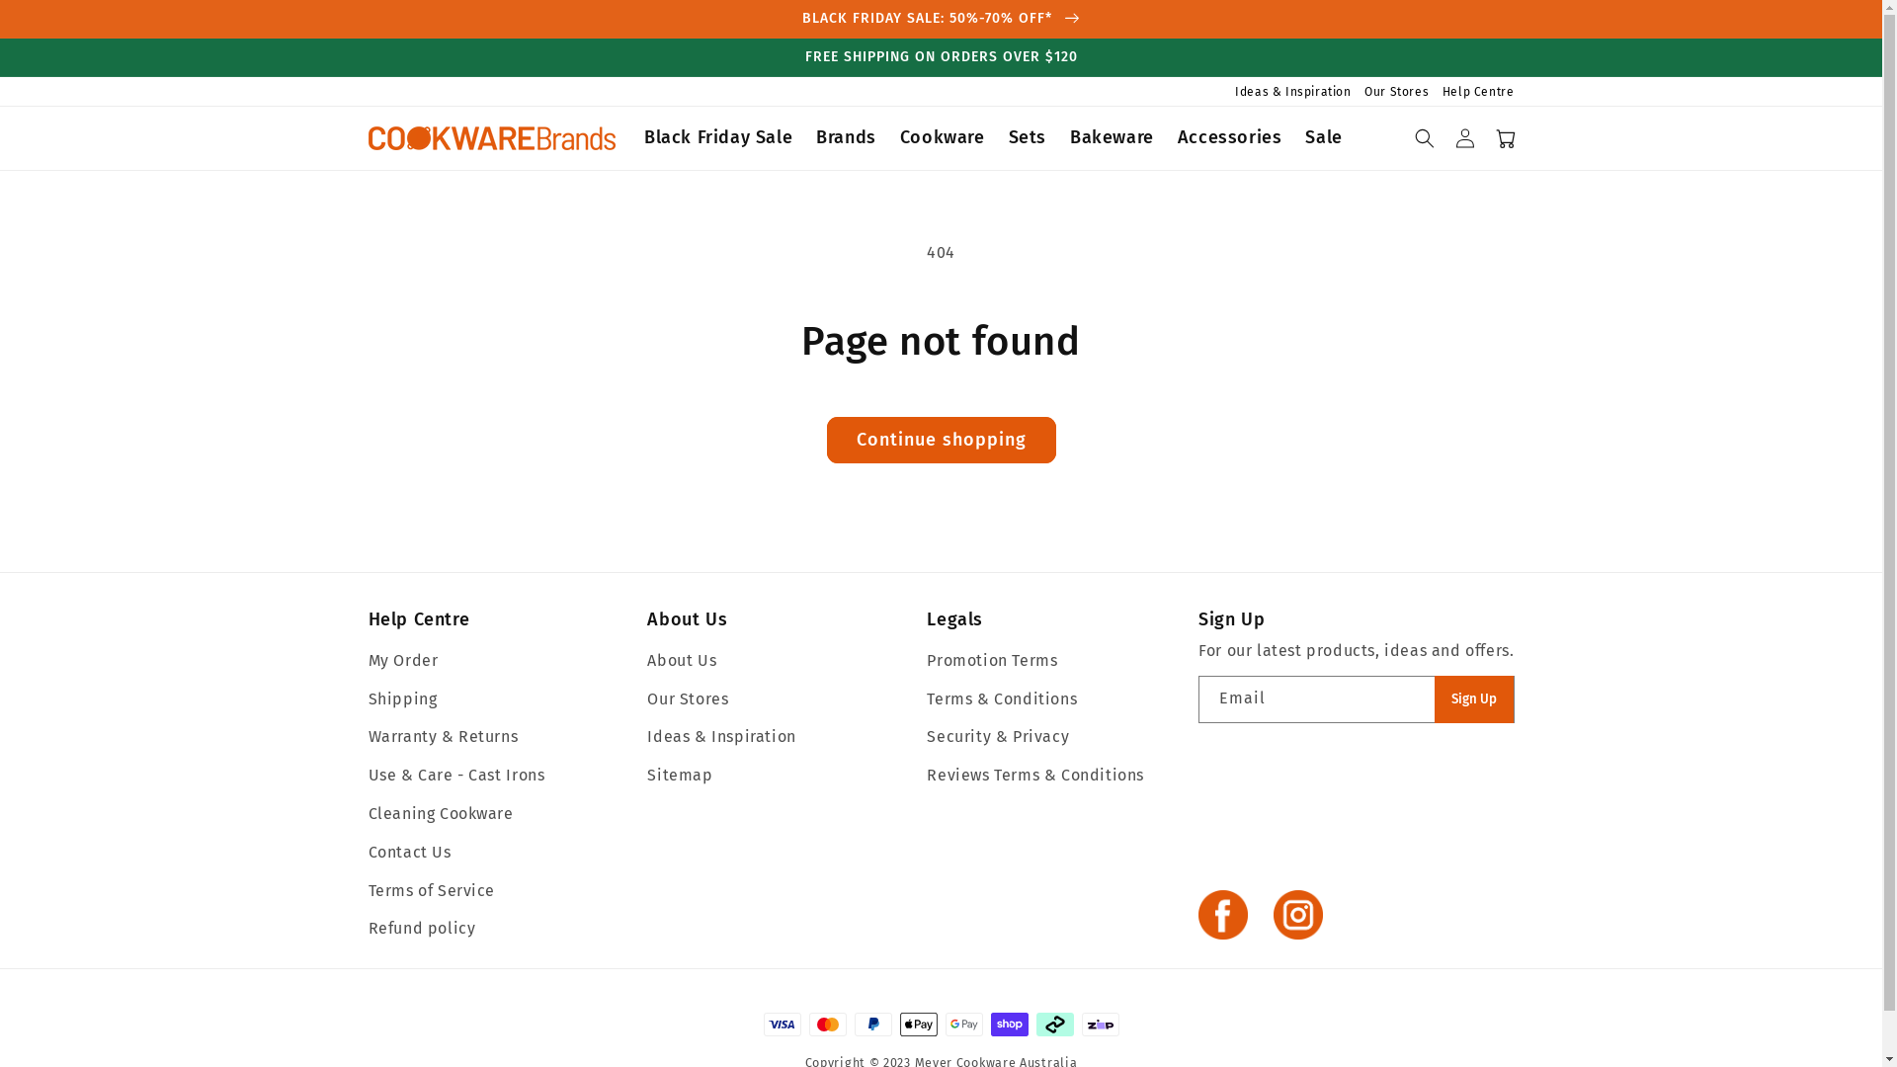 The height and width of the screenshot is (1067, 1897). Describe the element at coordinates (409, 853) in the screenshot. I see `Contact Us` at that location.